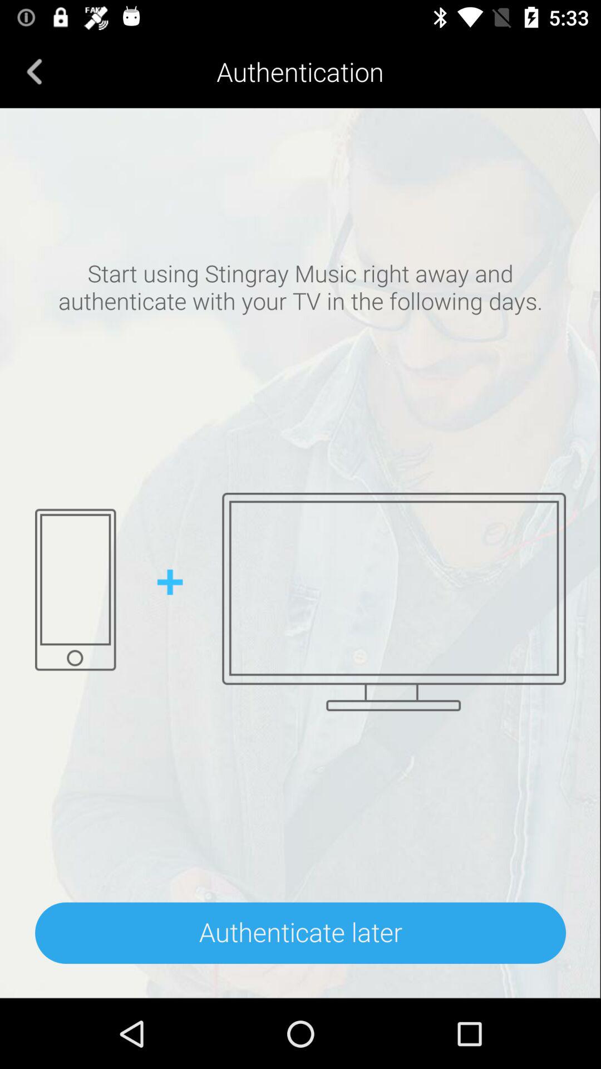 The width and height of the screenshot is (601, 1069). Describe the element at coordinates (35, 71) in the screenshot. I see `choose item to the left of the authentication item` at that location.